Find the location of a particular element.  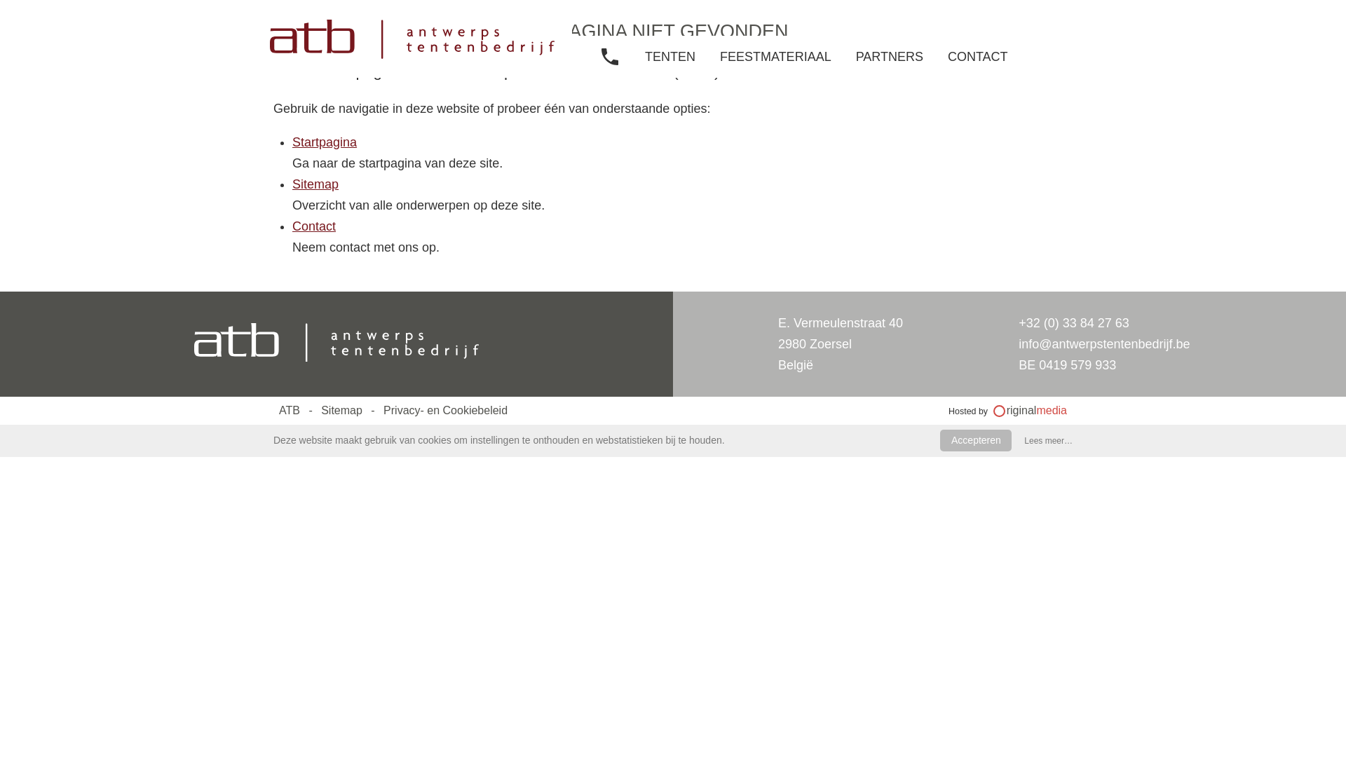

ATB - Tentenverhuur is located at coordinates (336, 344).